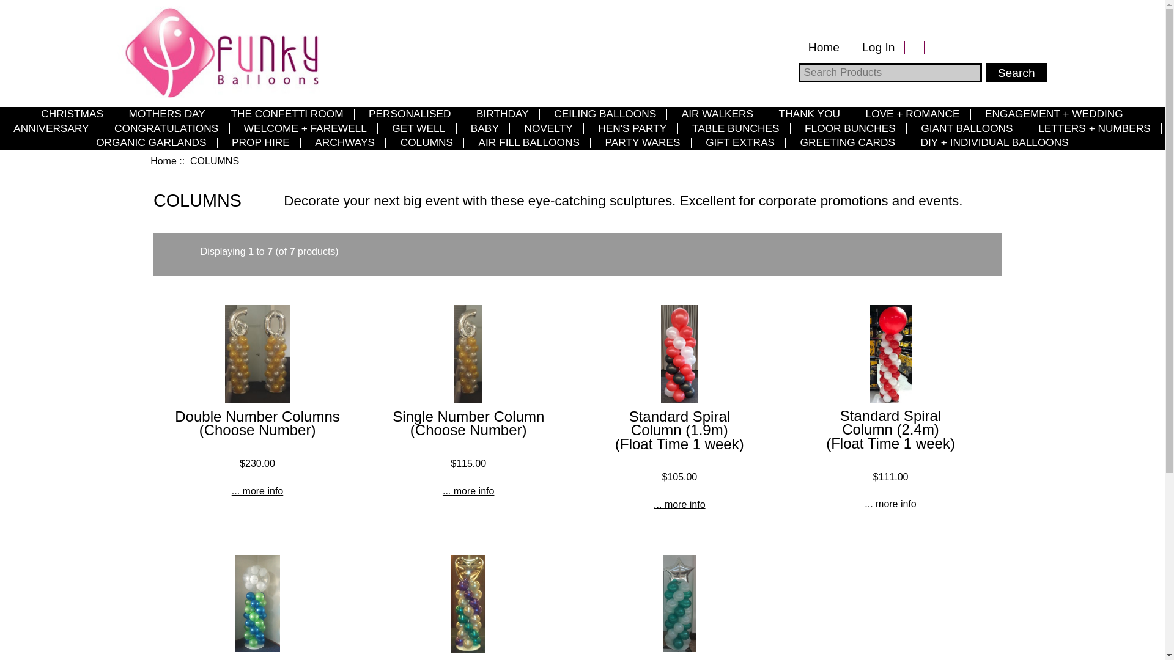  What do you see at coordinates (994, 143) in the screenshot?
I see `DIY + INDIVIDUAL BALLOONS` at bounding box center [994, 143].